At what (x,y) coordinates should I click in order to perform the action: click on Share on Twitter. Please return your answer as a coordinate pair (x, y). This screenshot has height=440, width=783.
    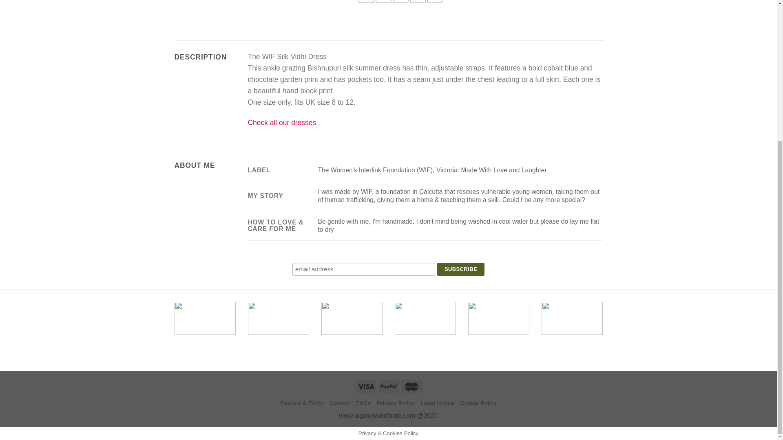
    Looking at the image, I should click on (383, 2).